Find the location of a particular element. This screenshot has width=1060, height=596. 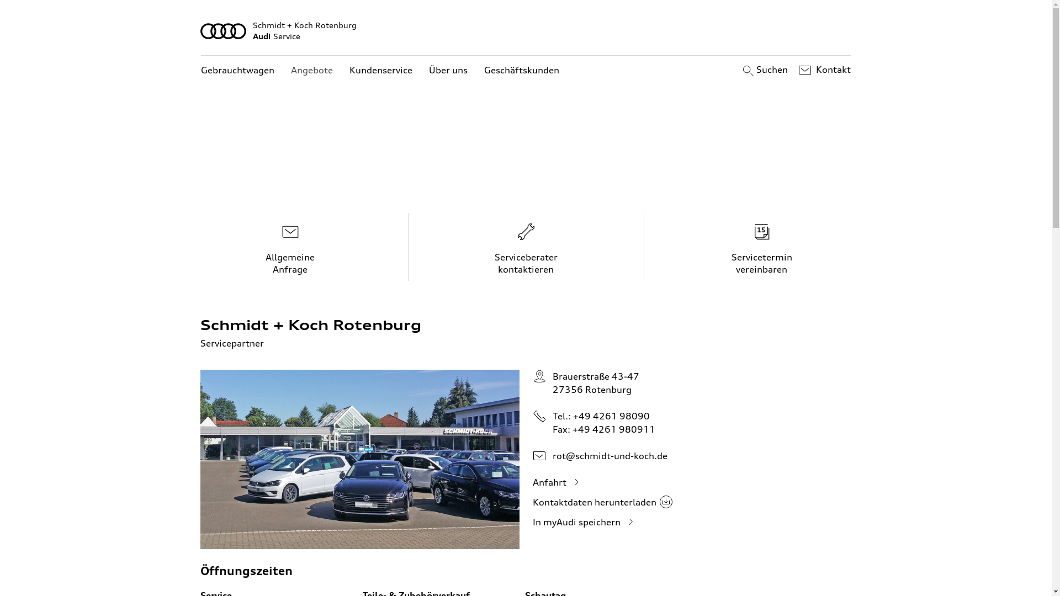

Kontaktdaten herunterladen is located at coordinates (602, 502).